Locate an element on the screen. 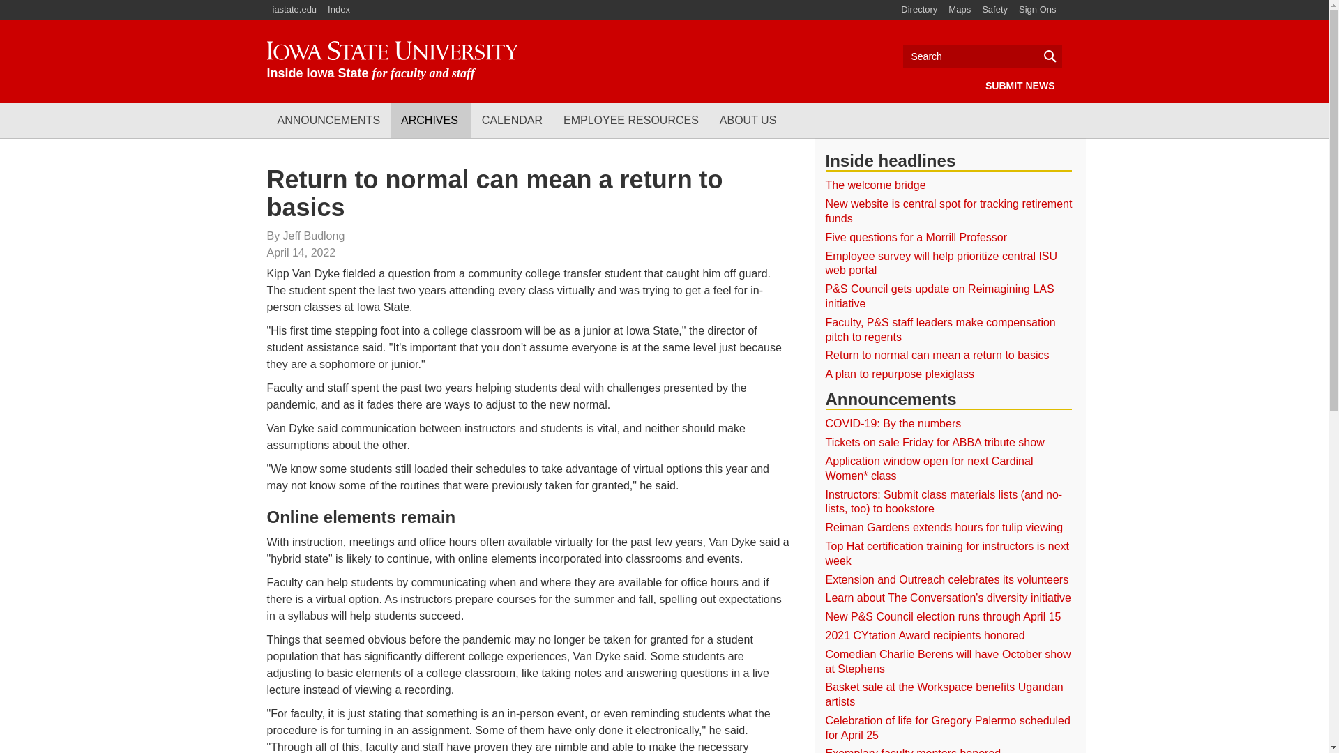 The width and height of the screenshot is (1339, 753). Directory is located at coordinates (919, 10).